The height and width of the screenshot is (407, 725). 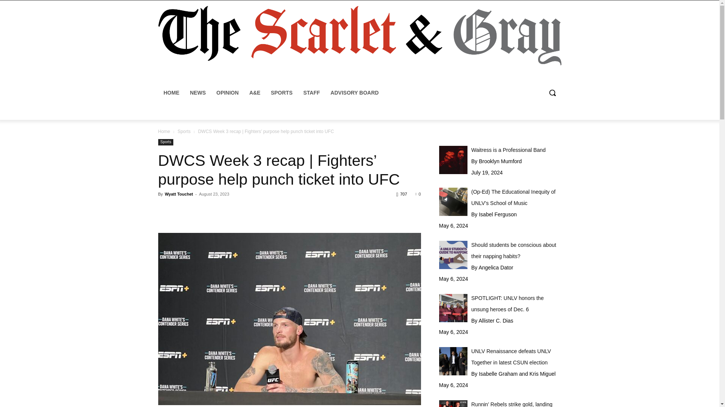 What do you see at coordinates (165, 142) in the screenshot?
I see `Sports` at bounding box center [165, 142].